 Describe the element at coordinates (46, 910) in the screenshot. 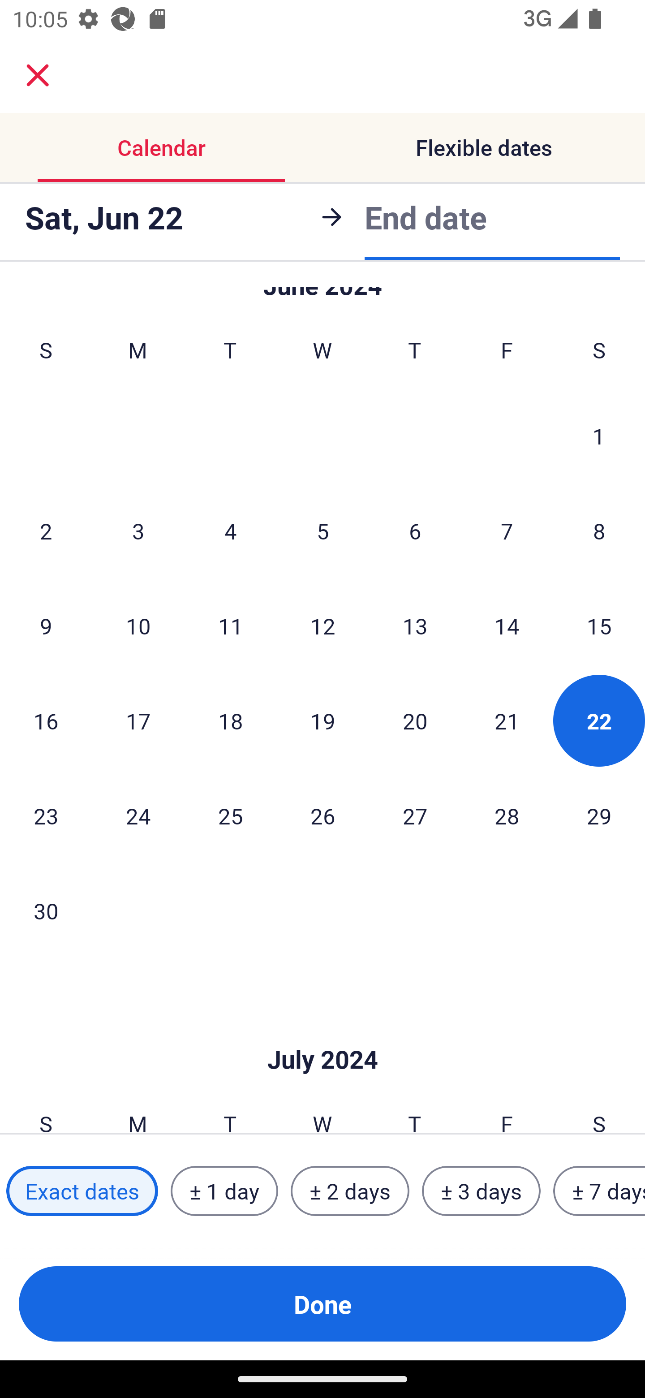

I see `30 Sunday, June 30, 2024` at that location.